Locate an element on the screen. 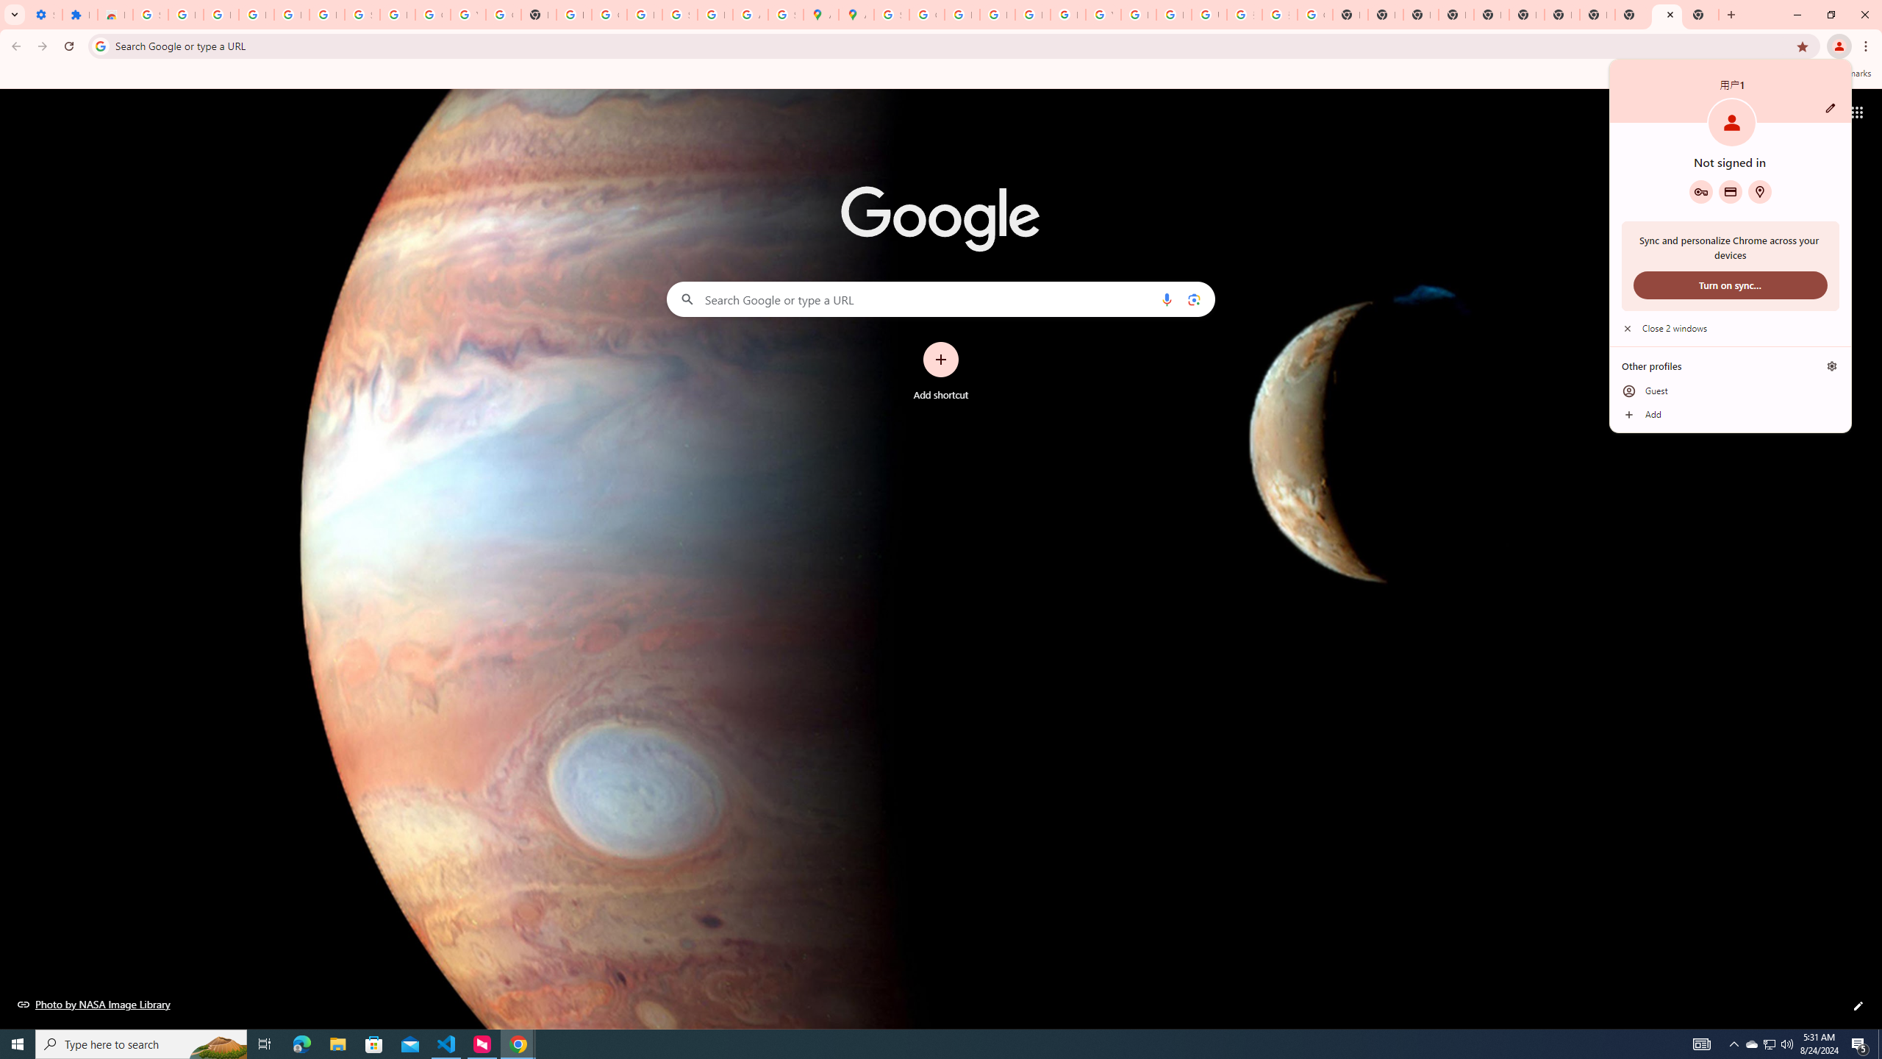 The height and width of the screenshot is (1059, 1882). Google Password Manager is located at coordinates (1701, 191).